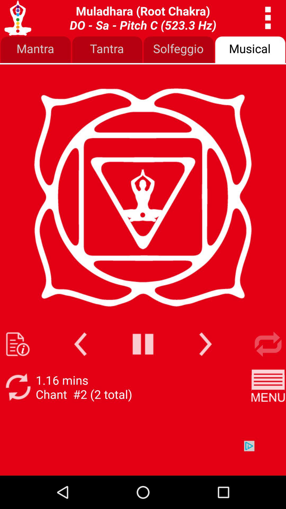 This screenshot has height=509, width=286. I want to click on pause, so click(143, 344).